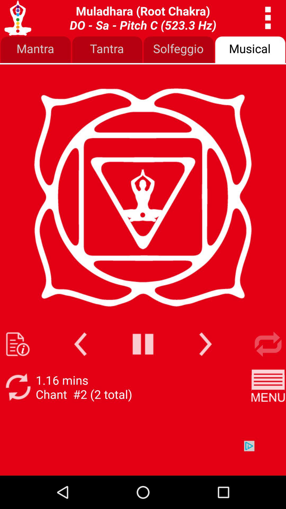 This screenshot has height=509, width=286. I want to click on pause, so click(143, 344).